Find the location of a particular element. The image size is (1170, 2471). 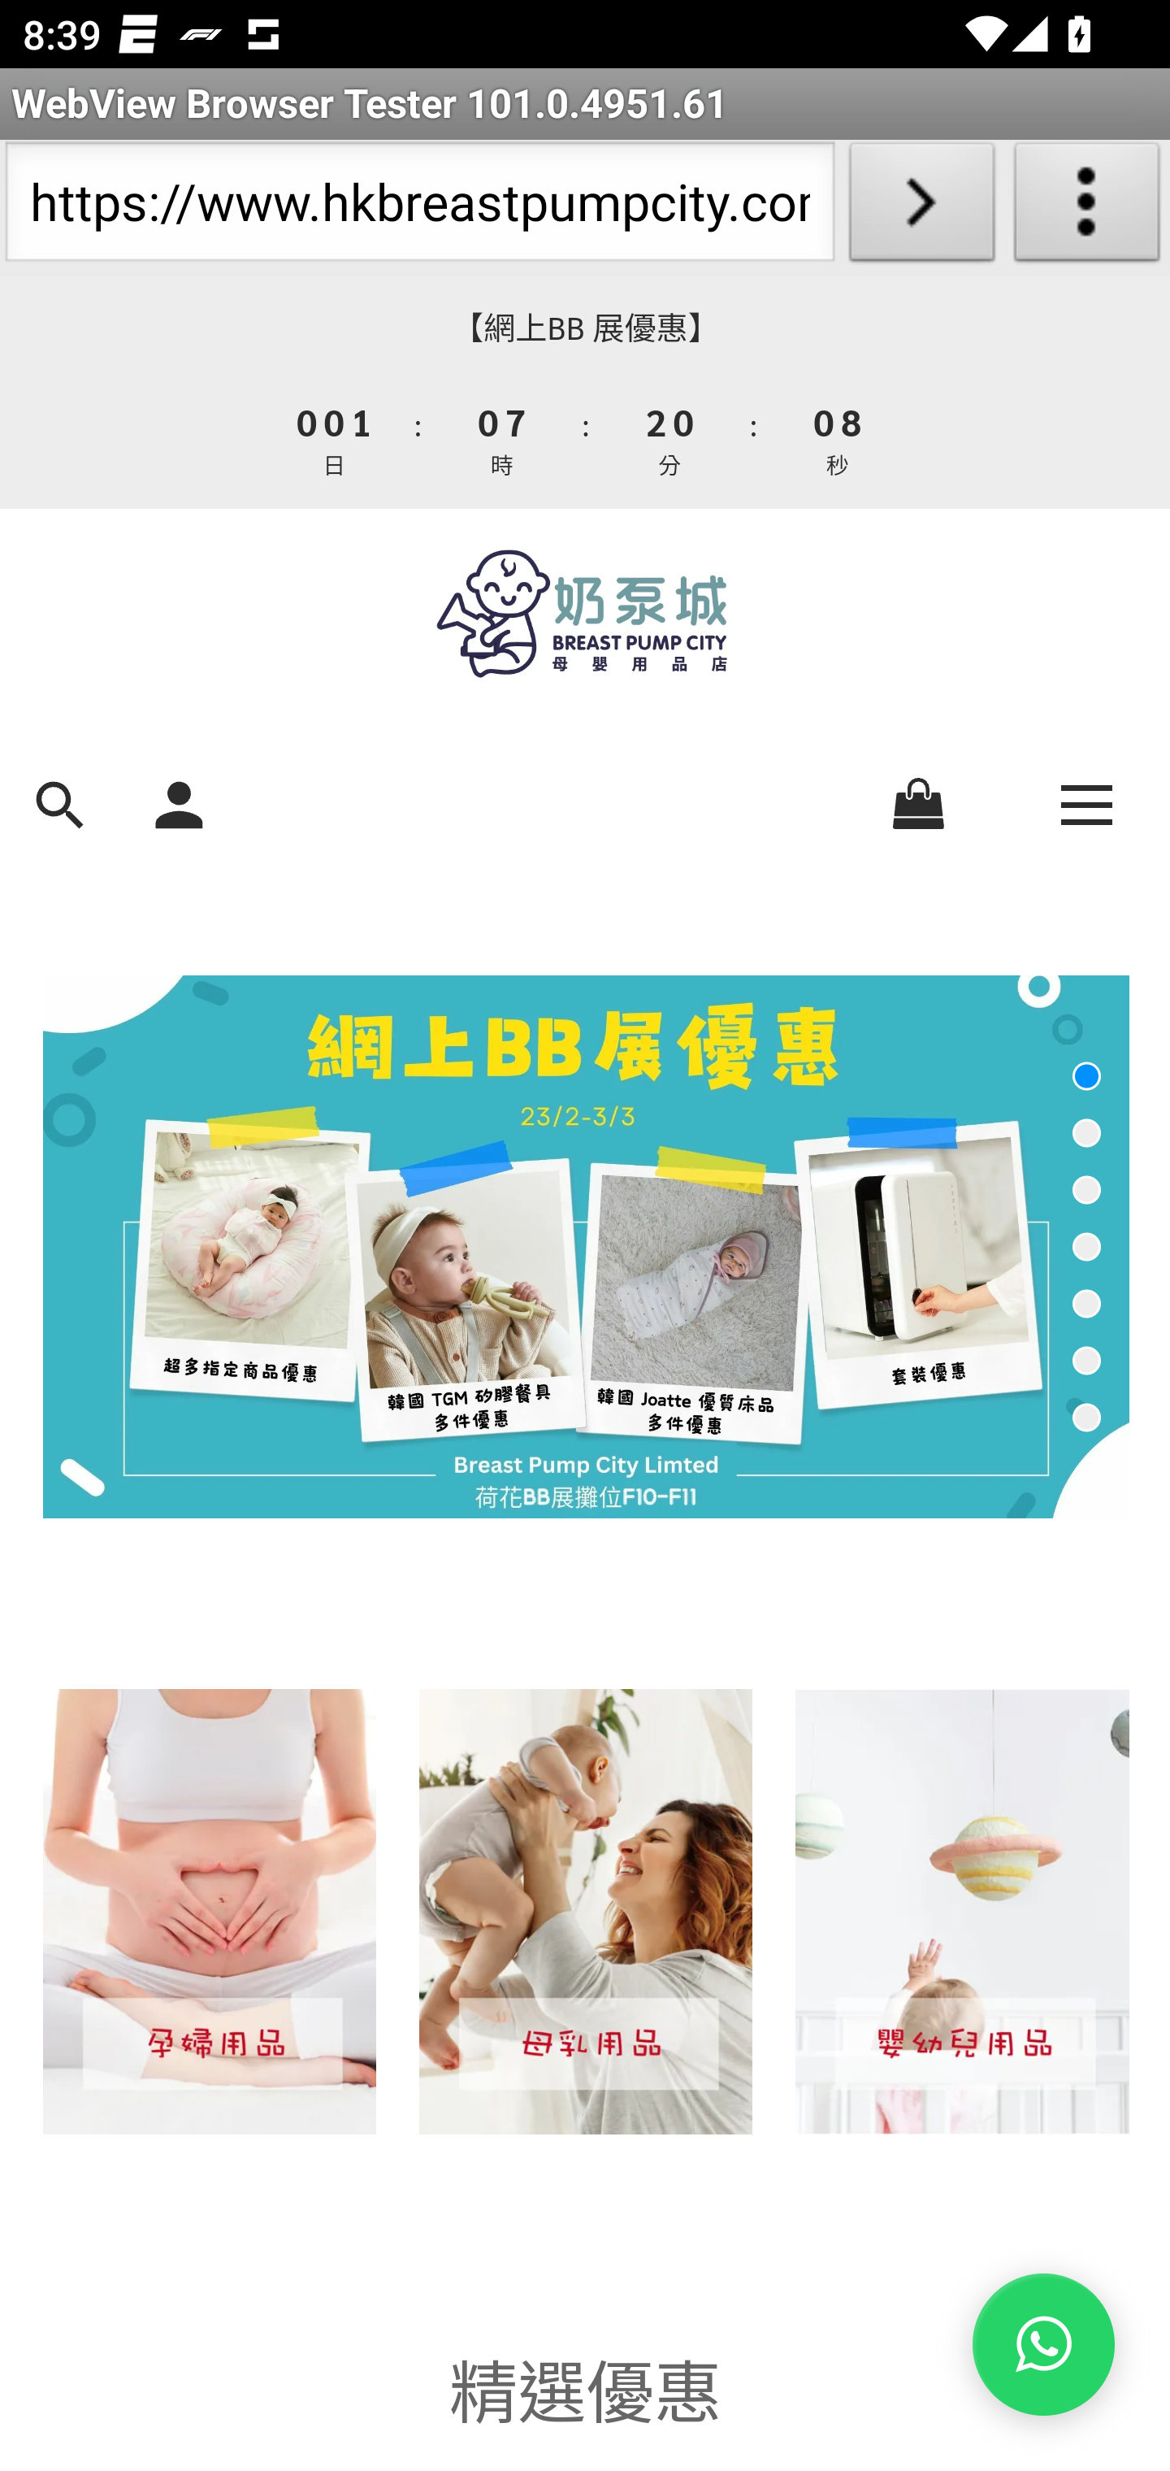

594x is located at coordinates (585, 614).